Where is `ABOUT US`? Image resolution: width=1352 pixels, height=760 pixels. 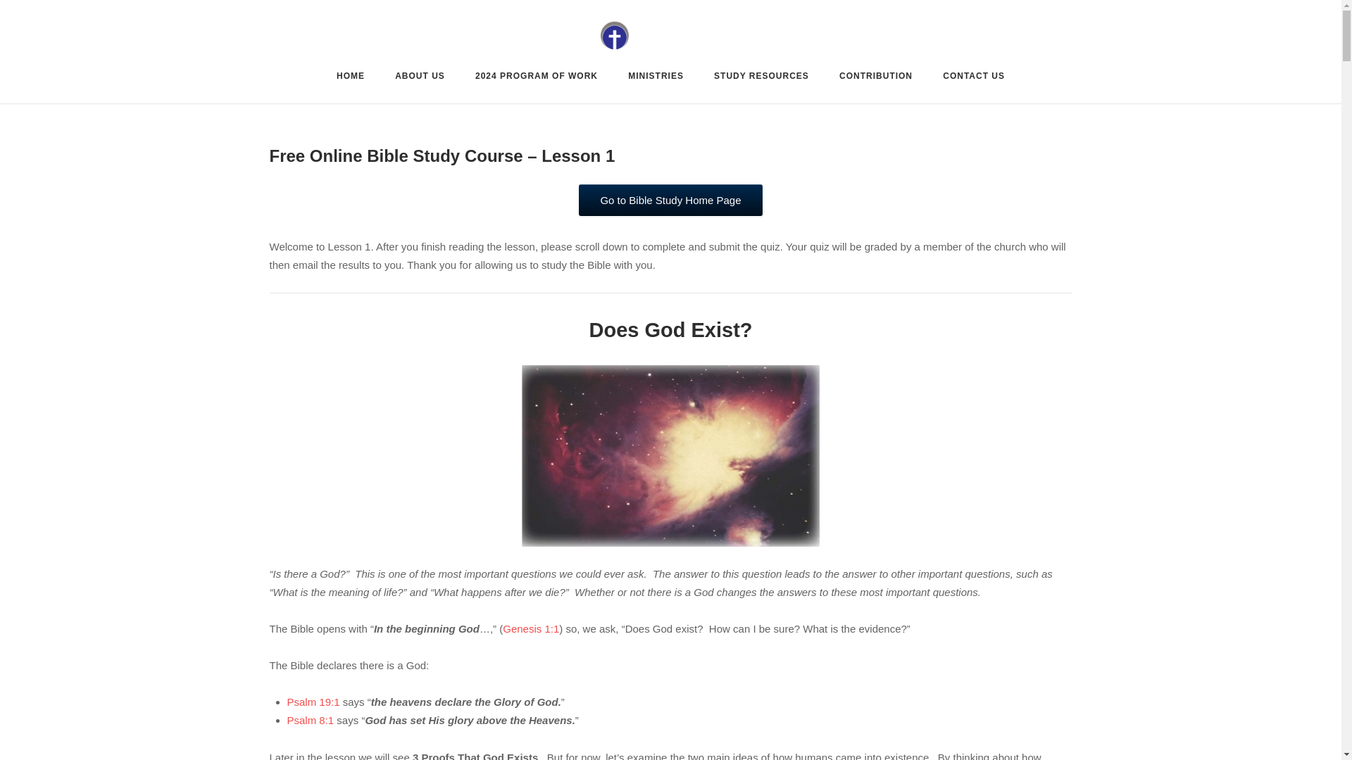 ABOUT US is located at coordinates (420, 77).